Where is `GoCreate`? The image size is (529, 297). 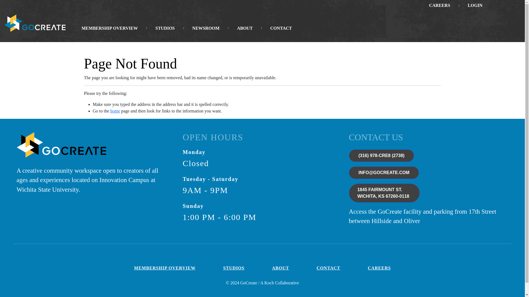
GoCreate is located at coordinates (61, 148).